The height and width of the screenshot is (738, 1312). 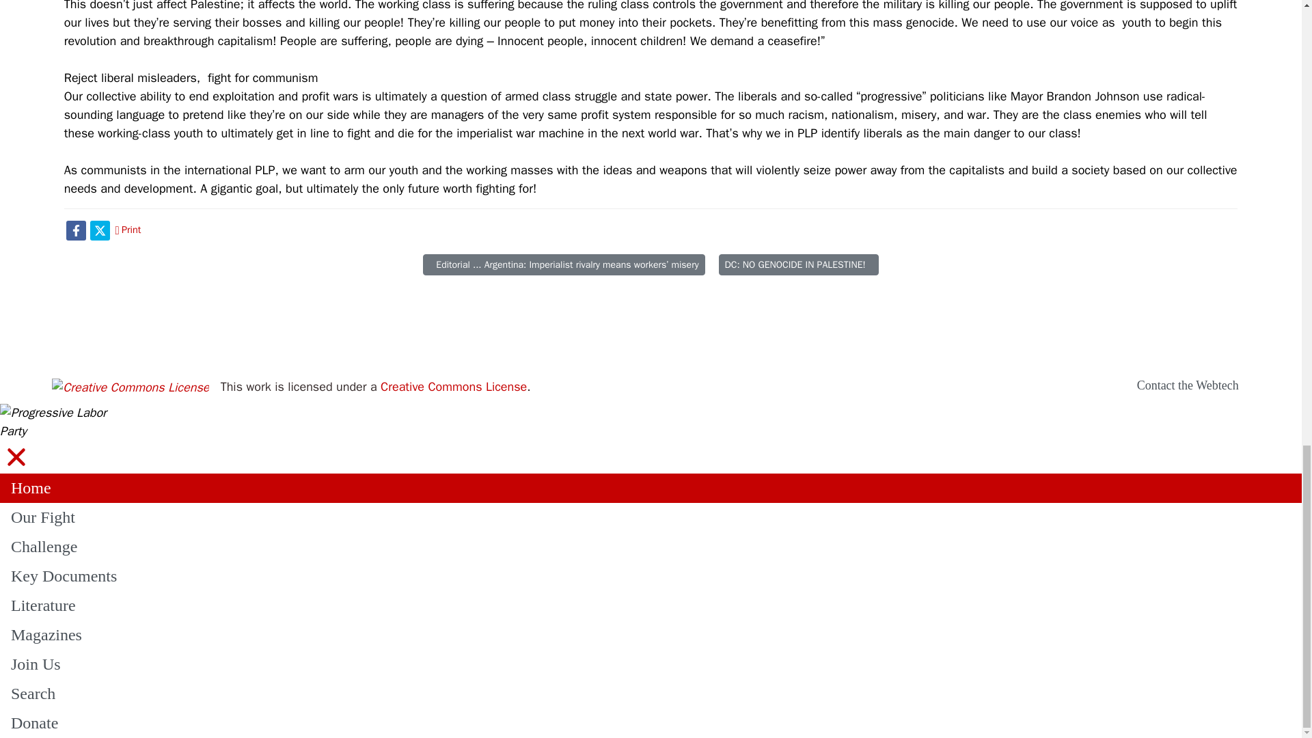 I want to click on Print, so click(x=128, y=230).